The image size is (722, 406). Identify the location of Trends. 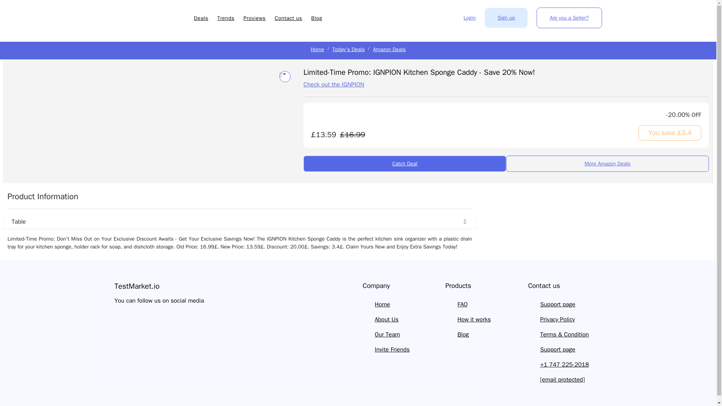
(226, 18).